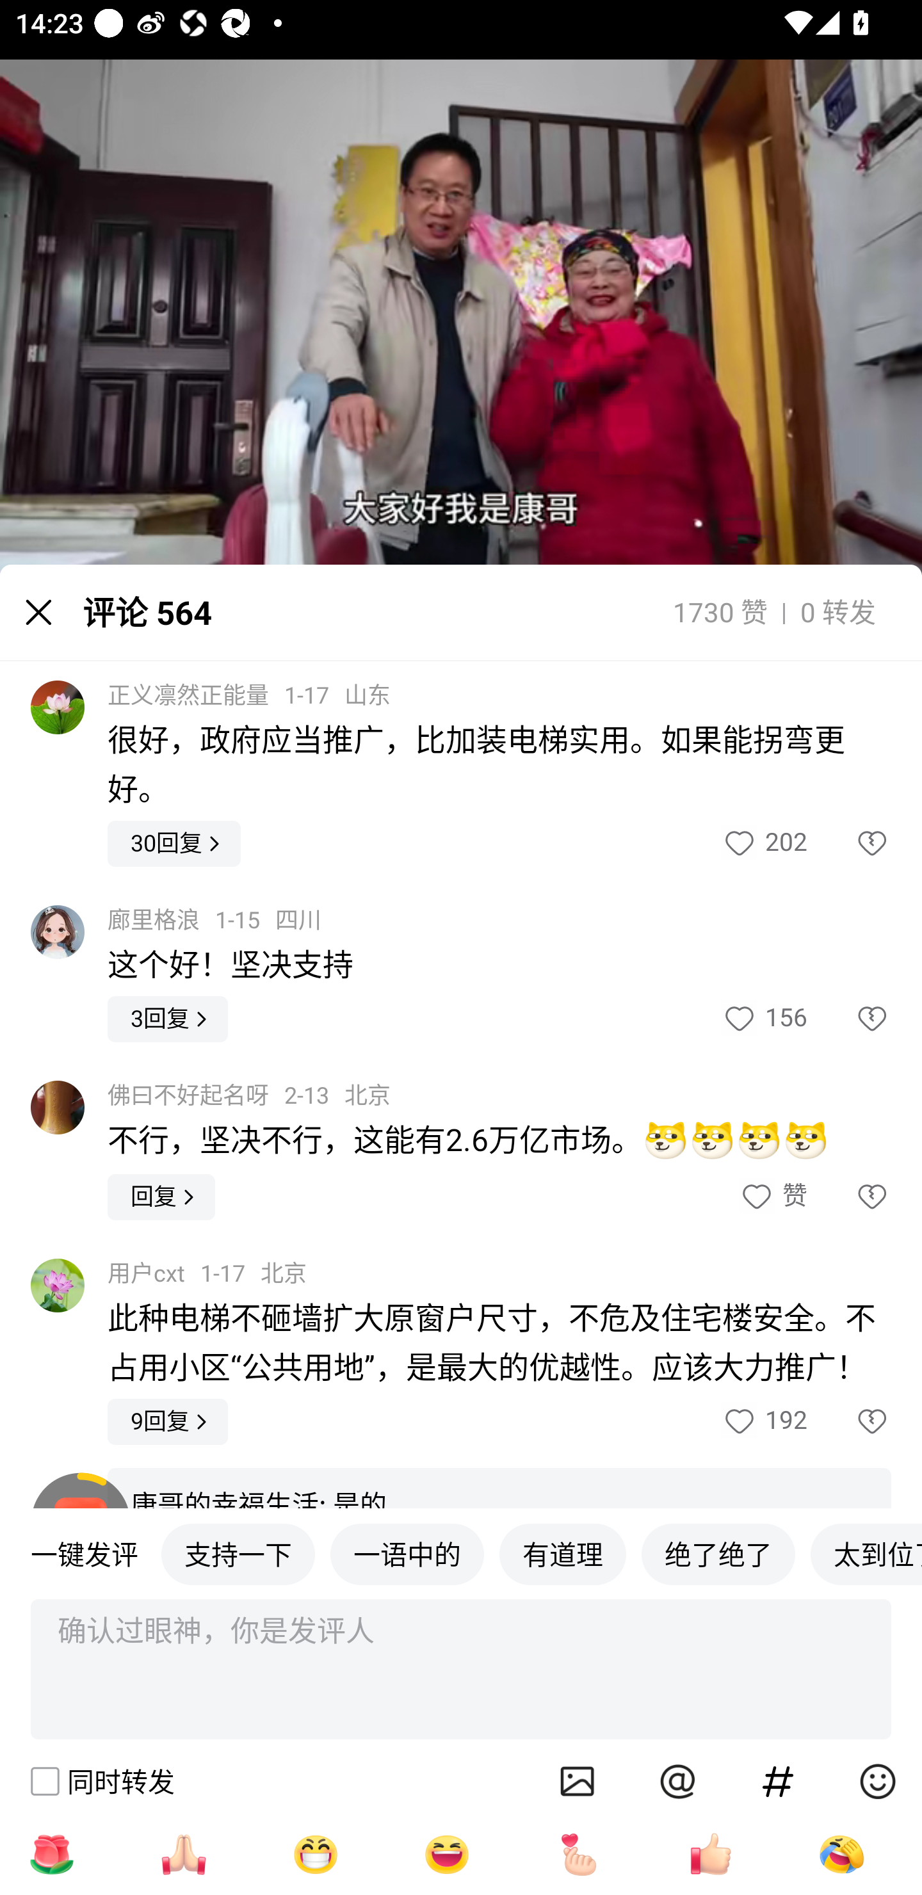 This screenshot has width=922, height=1895. I want to click on 话题, so click(778, 1781).